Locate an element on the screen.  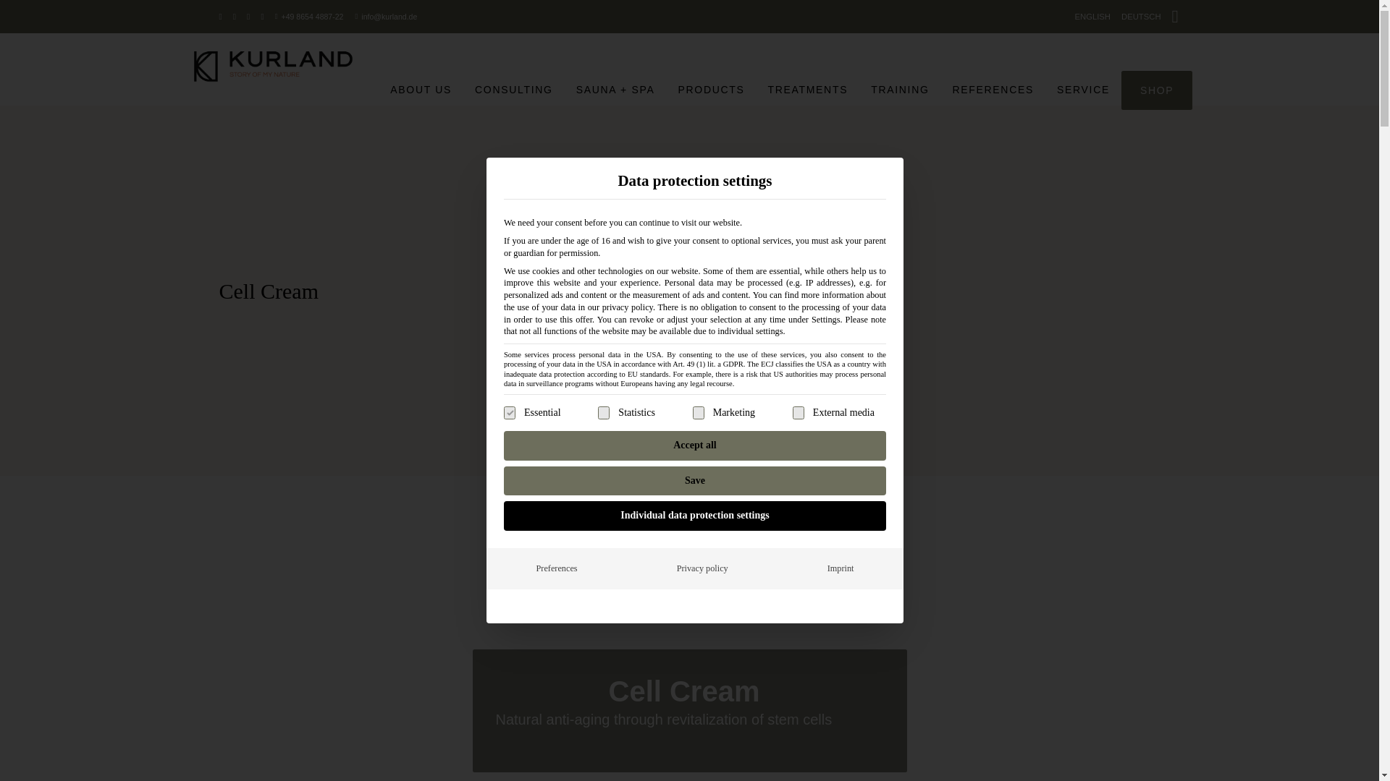
CONSULTING is located at coordinates (513, 90).